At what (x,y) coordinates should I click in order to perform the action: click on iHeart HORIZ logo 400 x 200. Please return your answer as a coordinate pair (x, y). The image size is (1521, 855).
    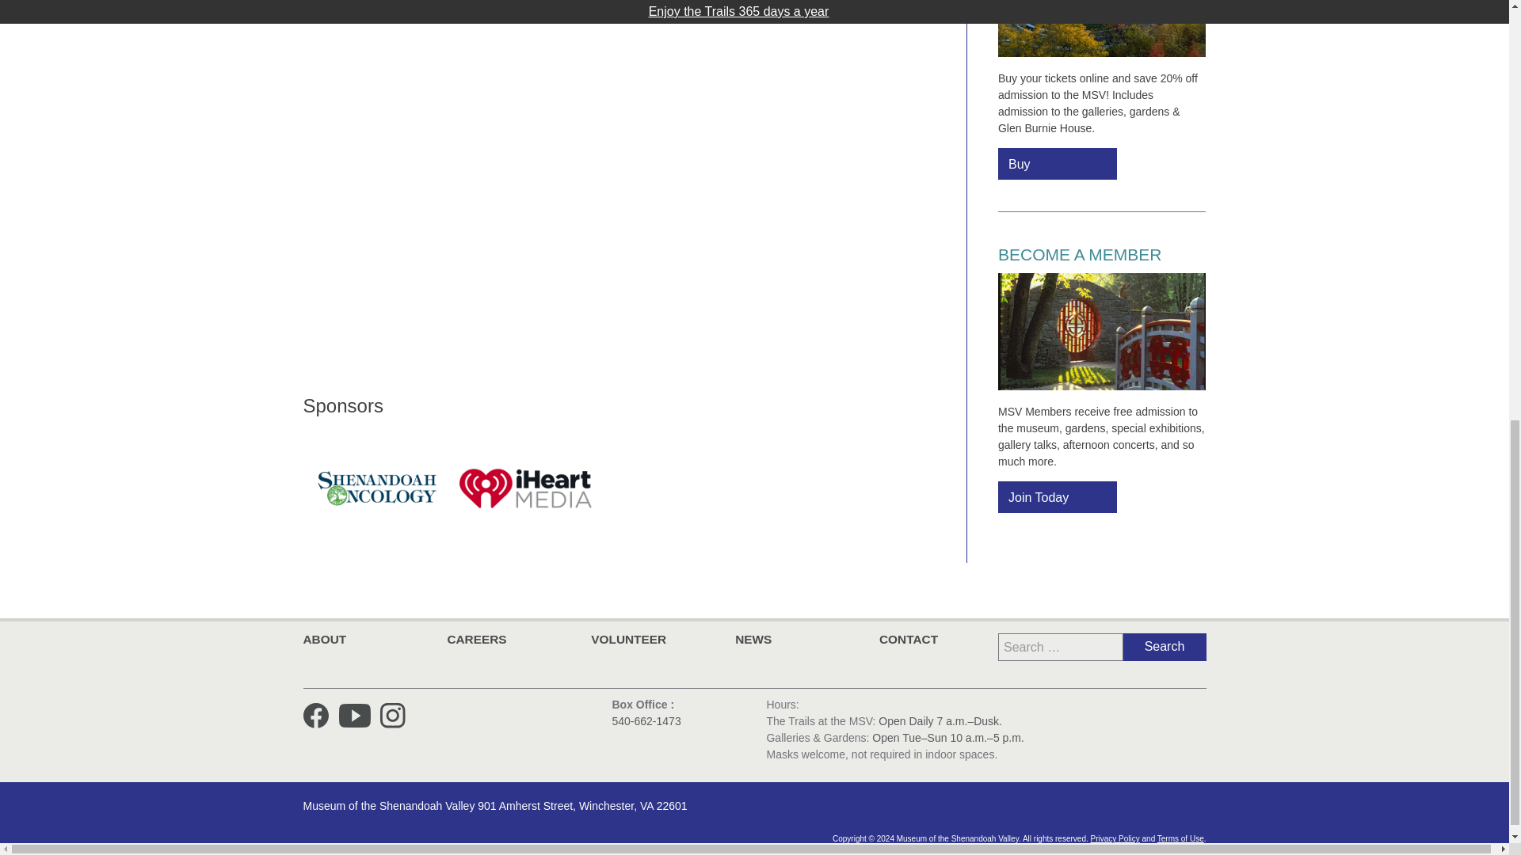
    Looking at the image, I should click on (526, 488).